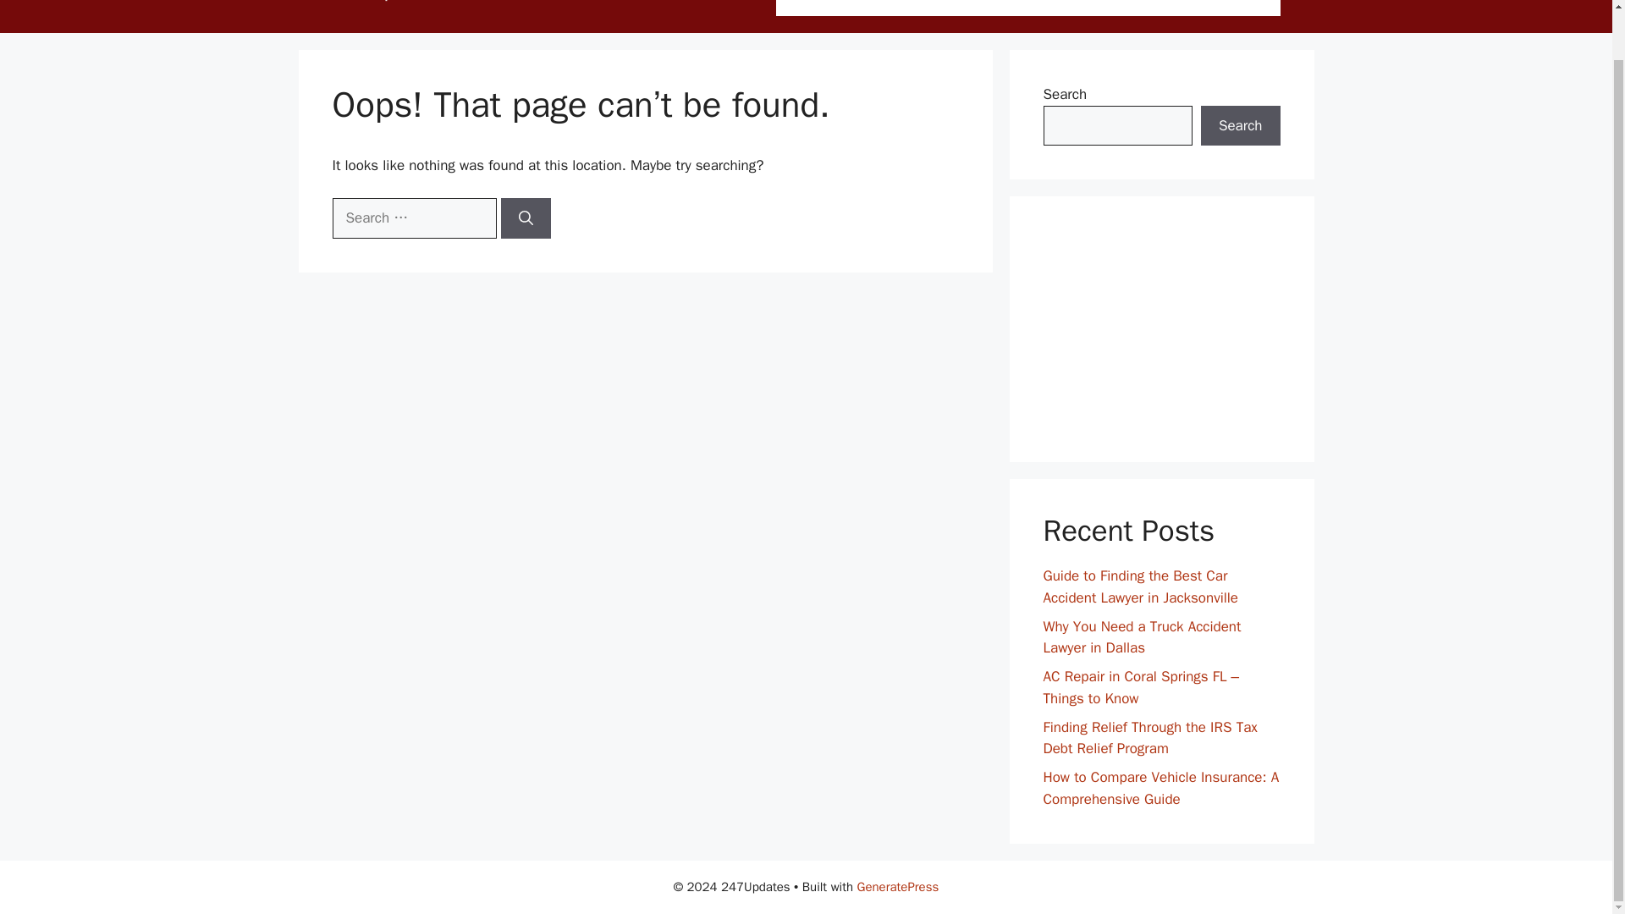 Image resolution: width=1625 pixels, height=914 pixels. I want to click on Legal, so click(1248, 8).